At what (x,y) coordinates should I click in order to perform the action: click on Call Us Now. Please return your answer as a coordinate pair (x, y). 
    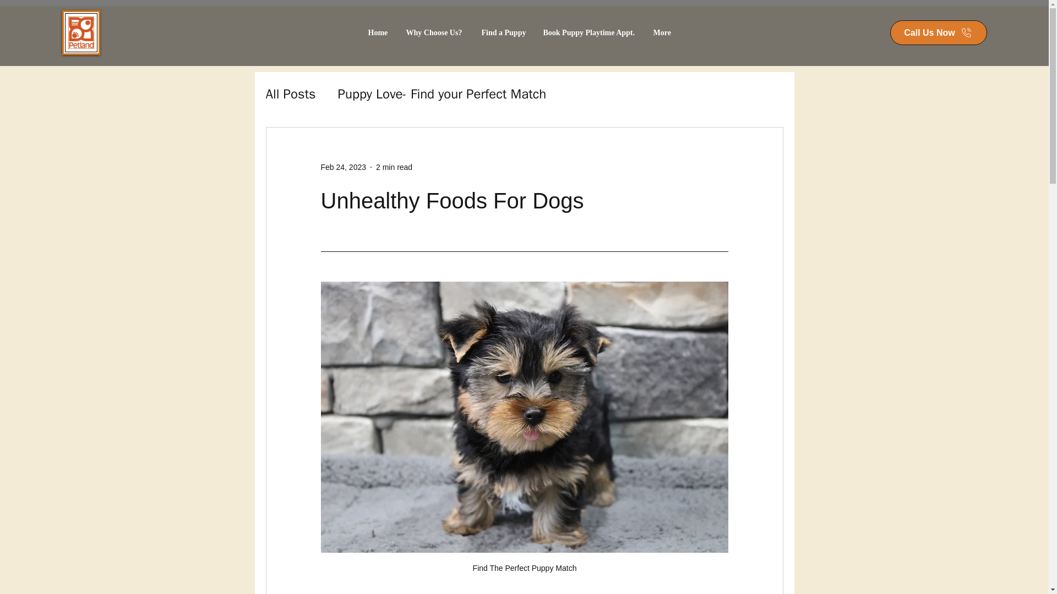
    Looking at the image, I should click on (938, 32).